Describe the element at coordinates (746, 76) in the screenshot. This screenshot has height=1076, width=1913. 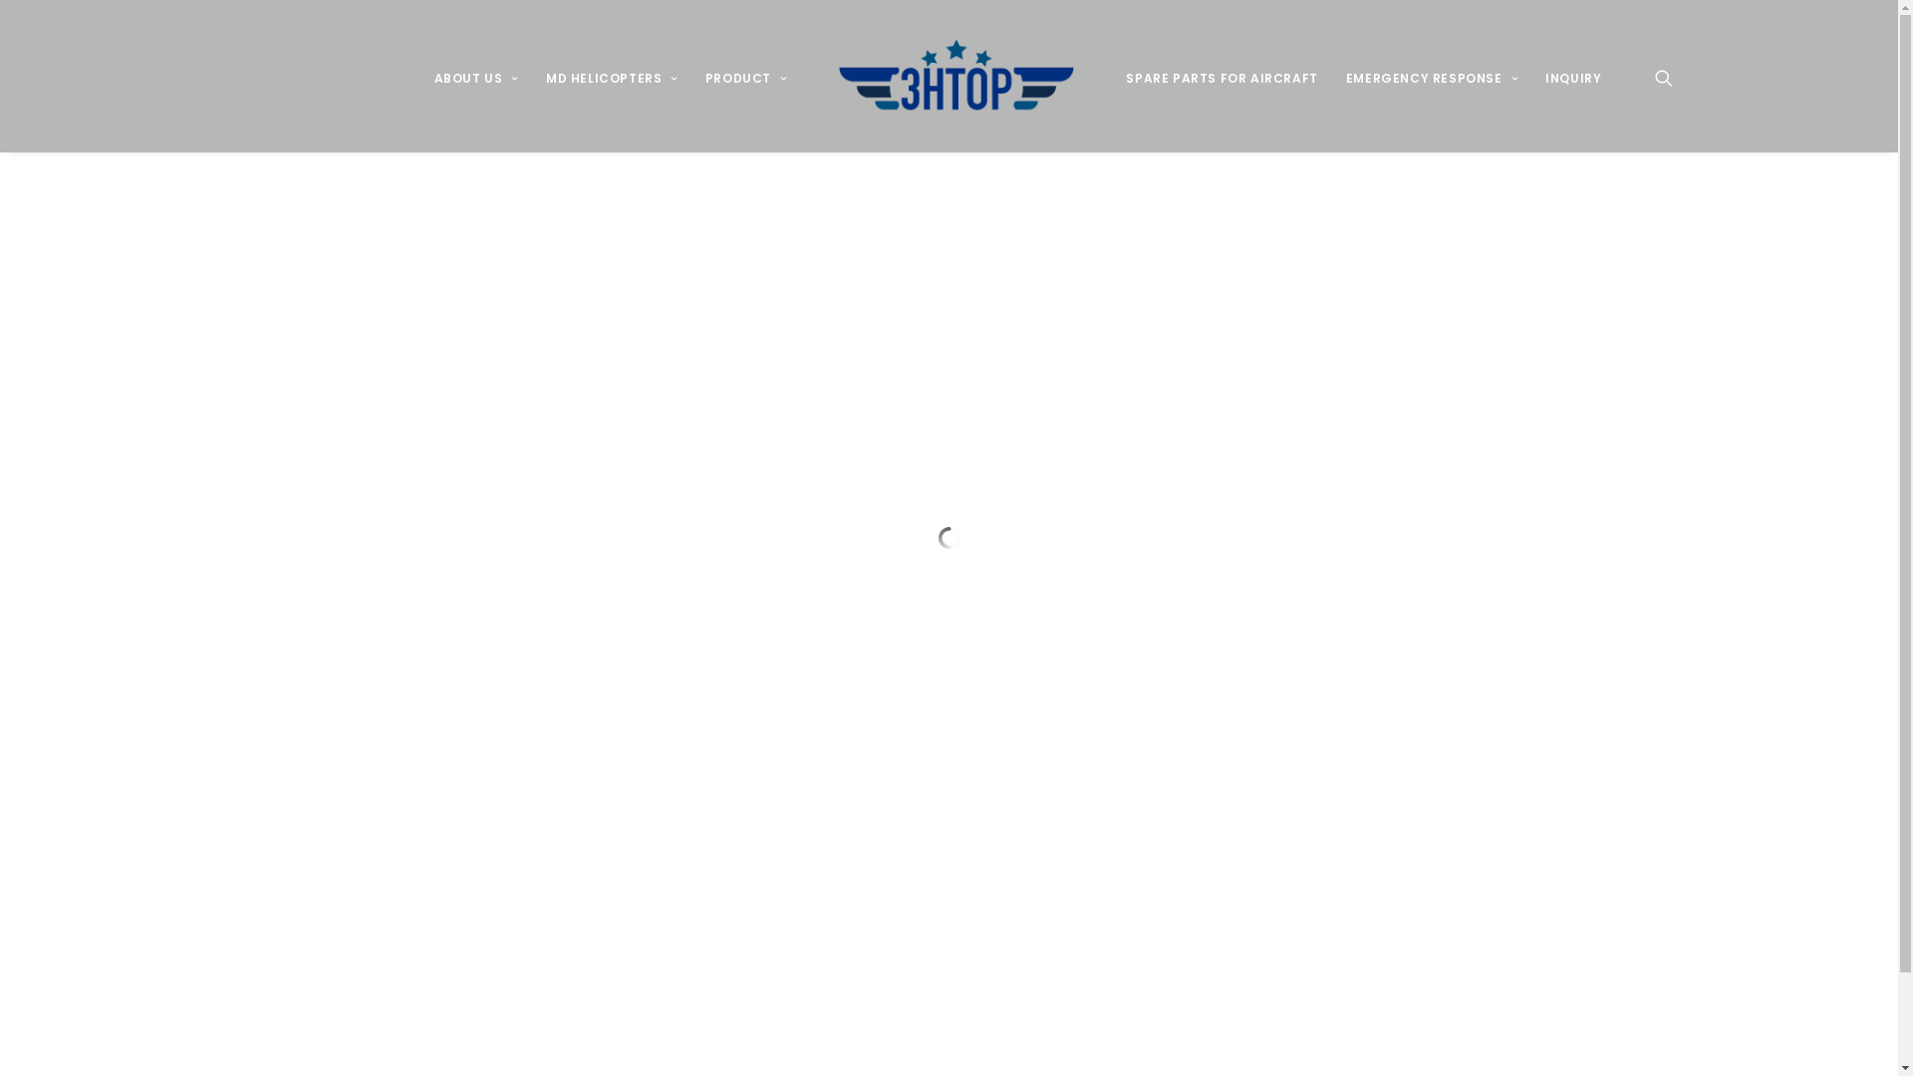
I see `PRODUCT` at that location.